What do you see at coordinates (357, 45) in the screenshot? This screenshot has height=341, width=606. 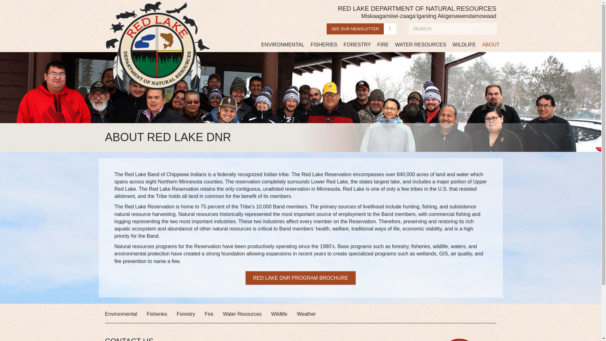 I see `FORESTRY` at bounding box center [357, 45].